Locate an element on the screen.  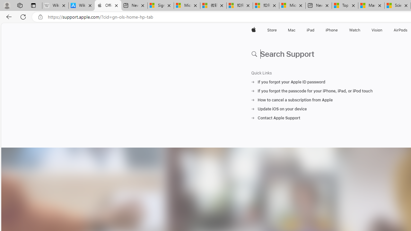
AirPods is located at coordinates (401, 30).